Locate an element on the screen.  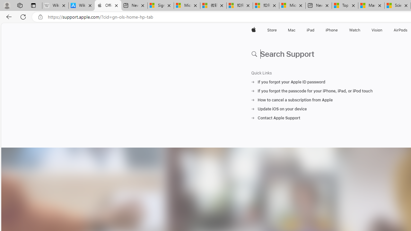
AirPods is located at coordinates (401, 30).